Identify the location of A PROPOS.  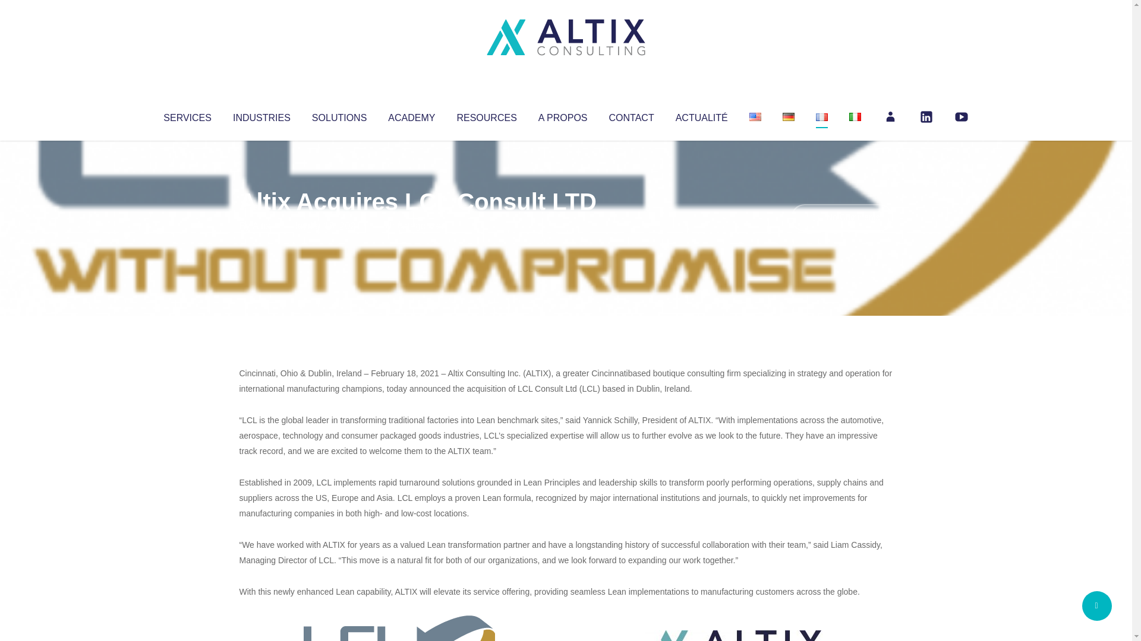
(563, 115).